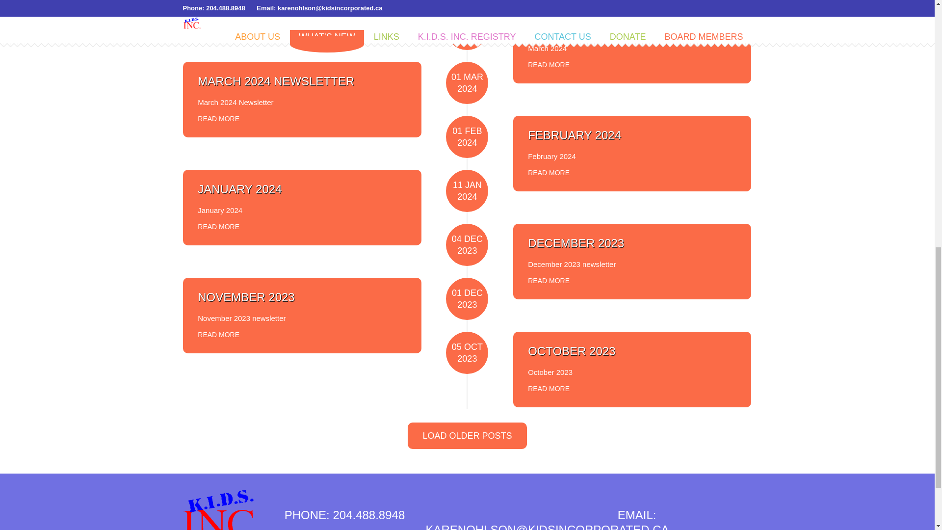 This screenshot has height=530, width=942. Describe the element at coordinates (239, 188) in the screenshot. I see `JANUARY 2024` at that location.